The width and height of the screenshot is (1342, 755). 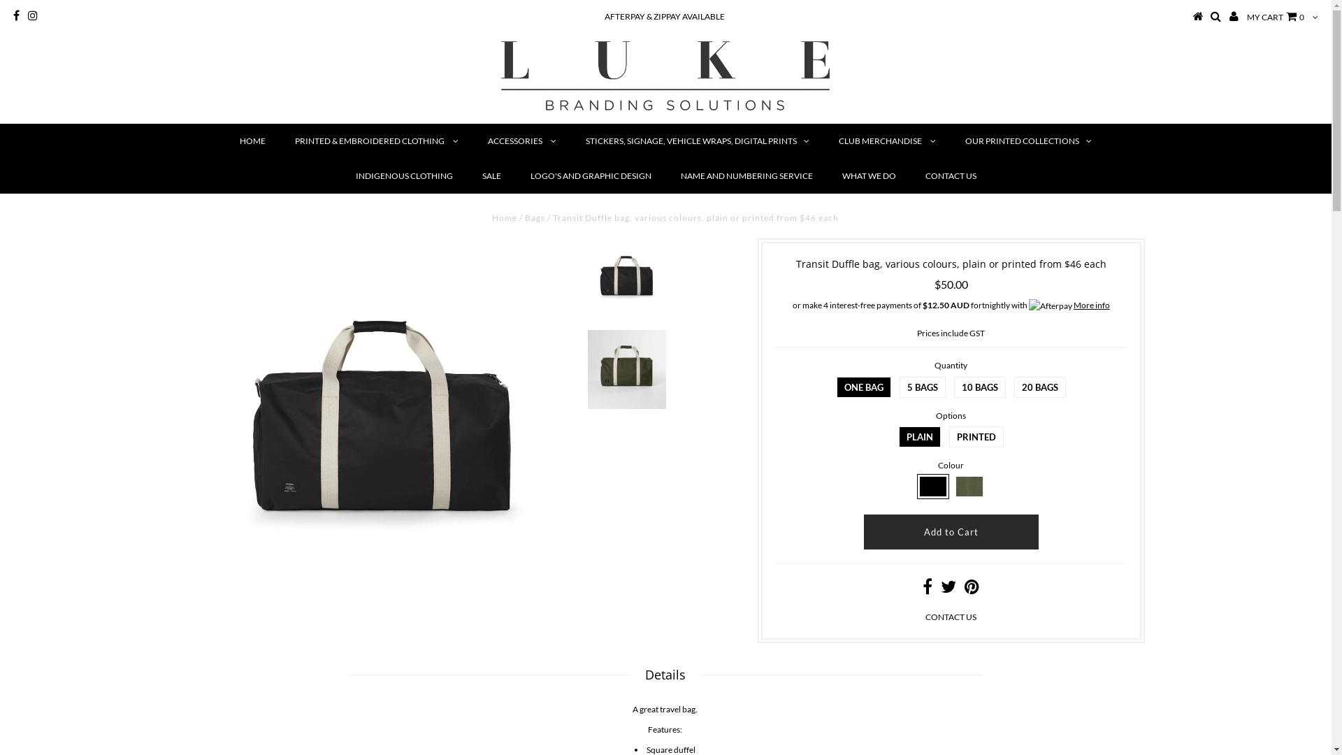 What do you see at coordinates (888, 141) in the screenshot?
I see `CLUB MERCHANDISE` at bounding box center [888, 141].